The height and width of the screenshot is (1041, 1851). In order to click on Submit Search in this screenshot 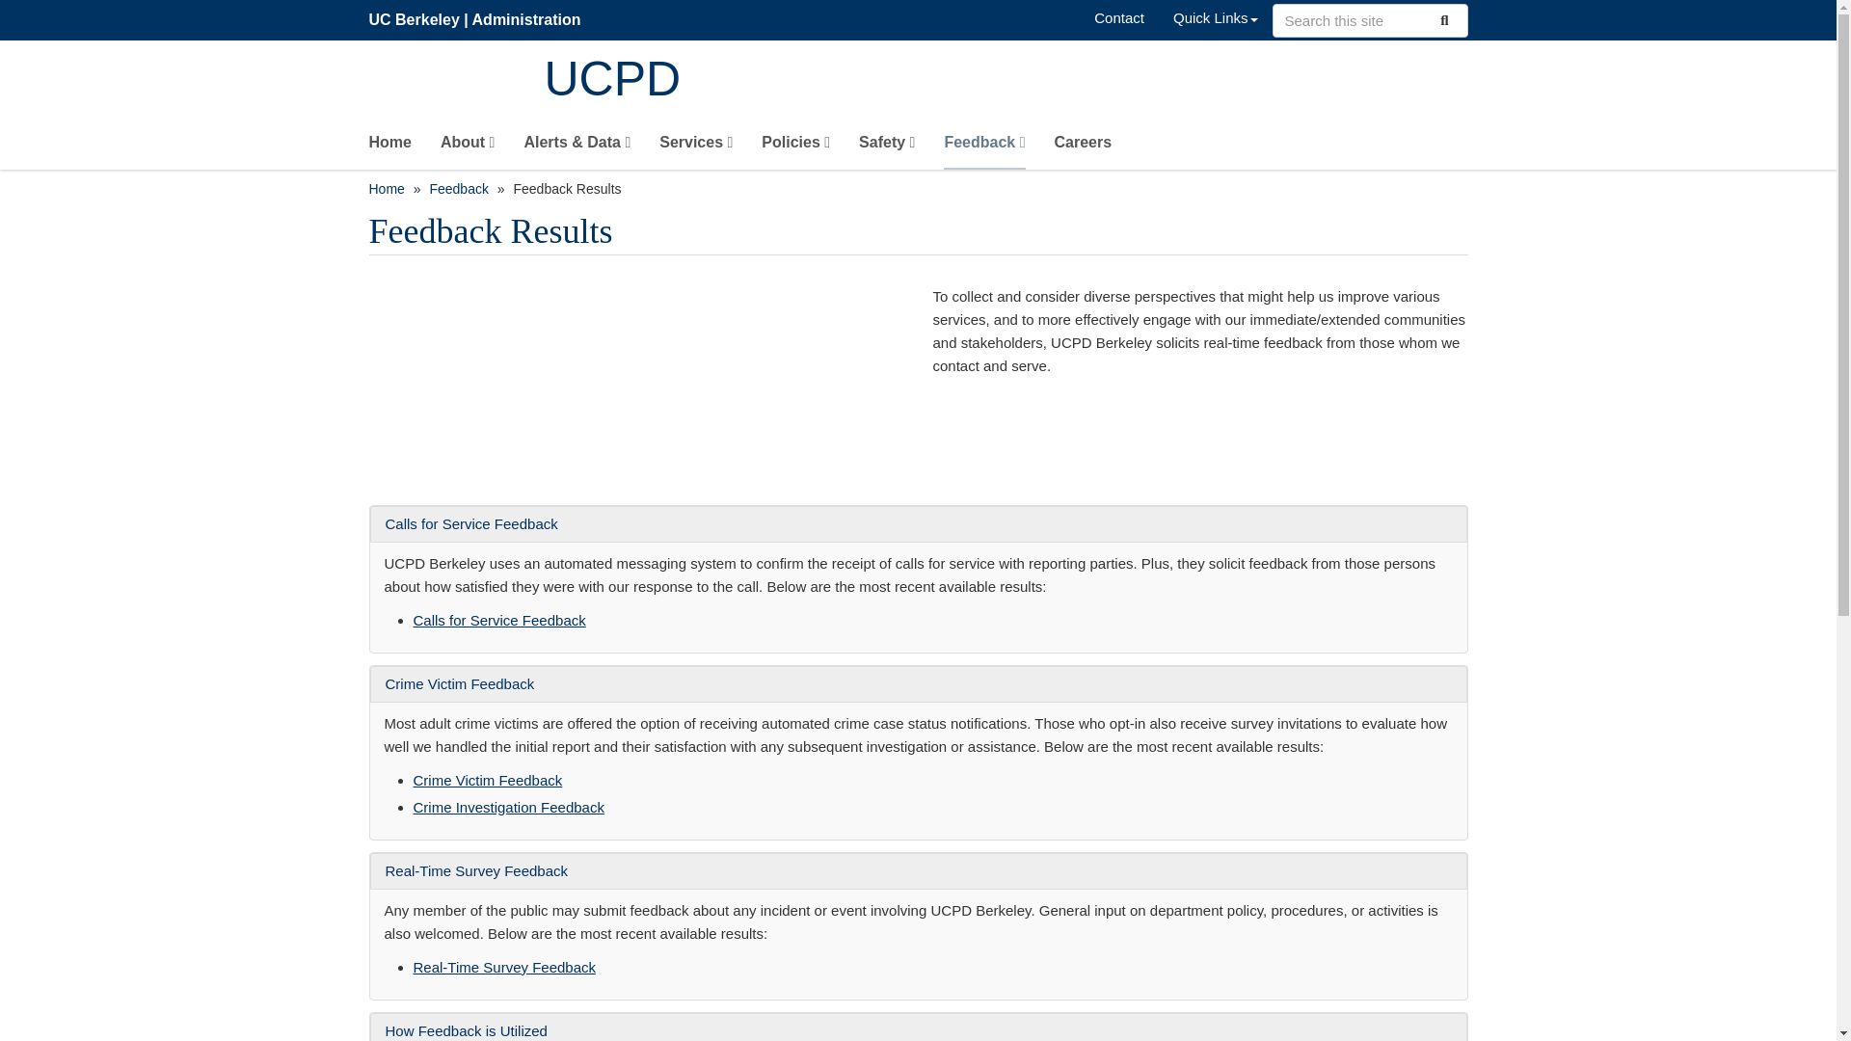, I will do `click(1442, 19)`.